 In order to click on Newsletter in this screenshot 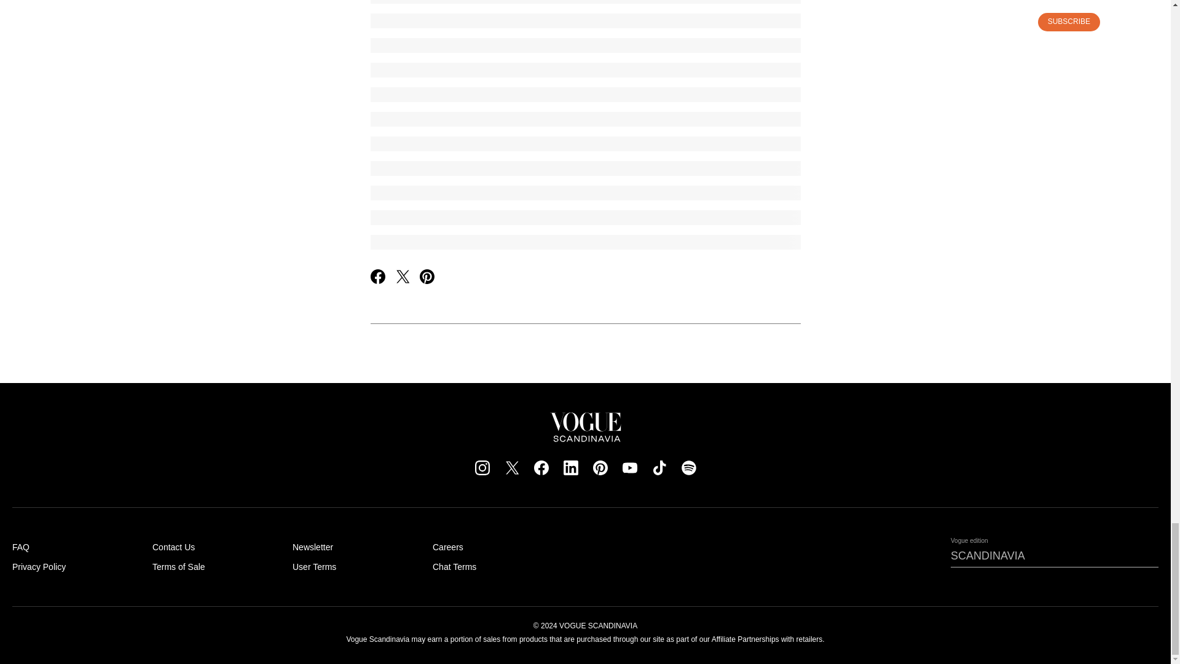, I will do `click(312, 547)`.